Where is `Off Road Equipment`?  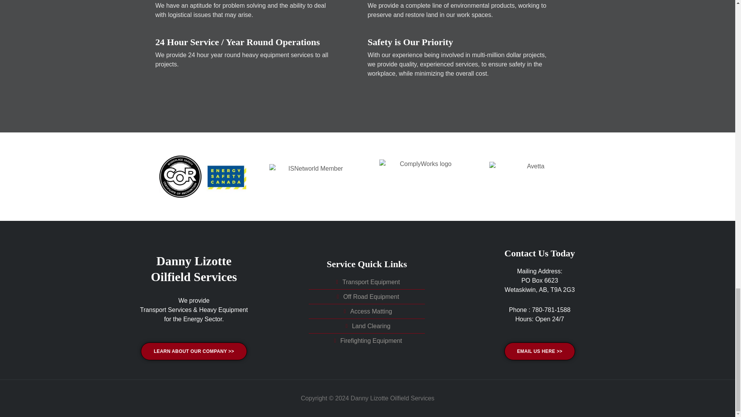
Off Road Equipment is located at coordinates (367, 297).